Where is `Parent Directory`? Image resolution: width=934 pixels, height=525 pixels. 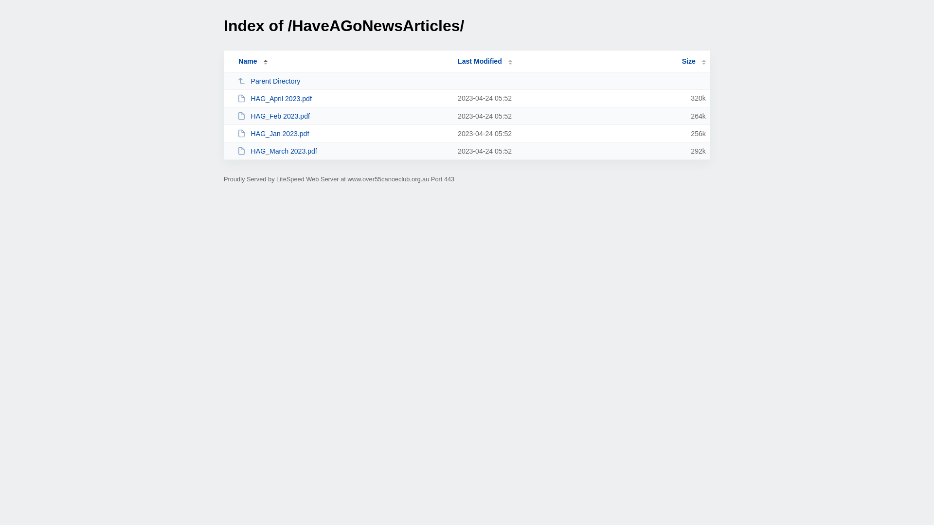 Parent Directory is located at coordinates (343, 81).